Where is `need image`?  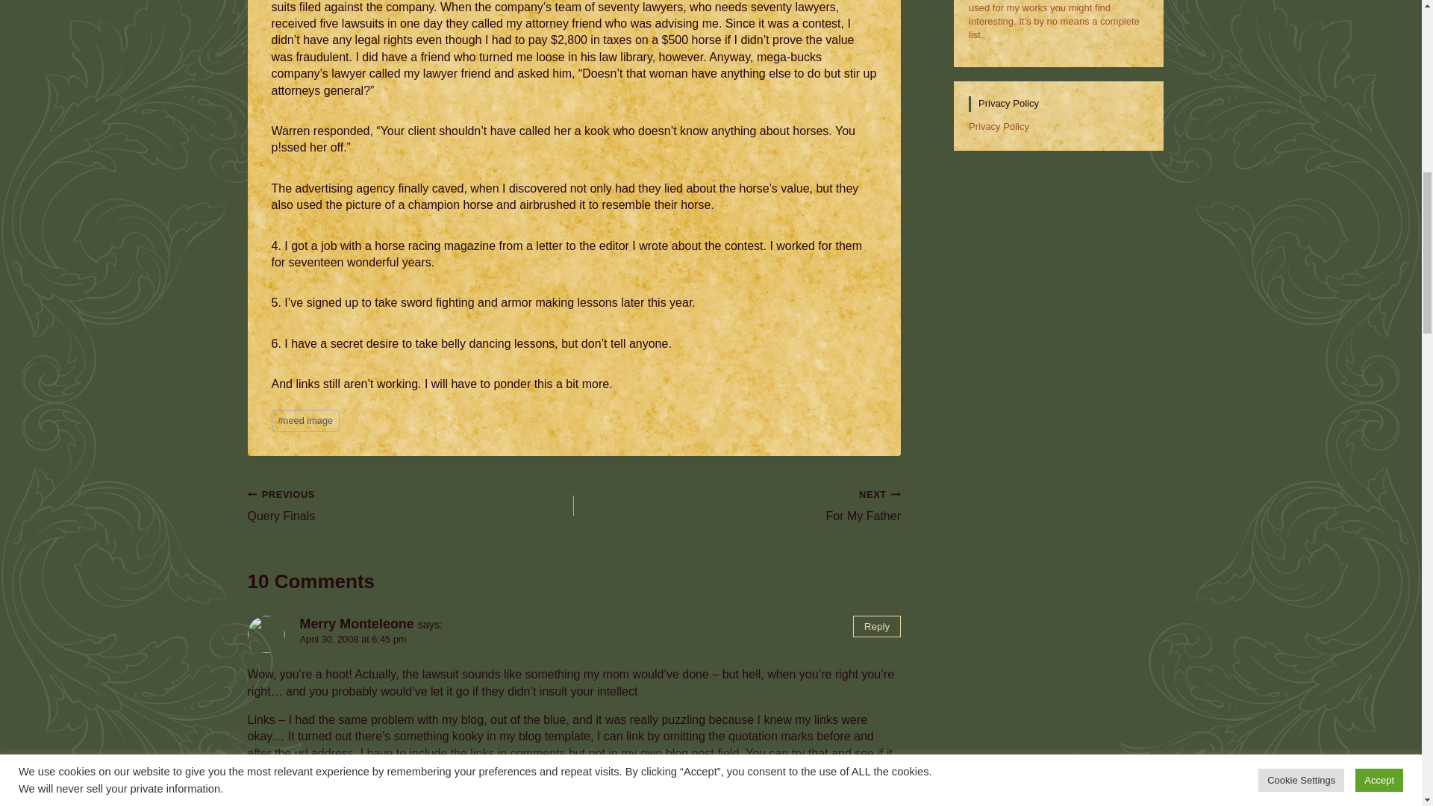
need image is located at coordinates (306, 420).